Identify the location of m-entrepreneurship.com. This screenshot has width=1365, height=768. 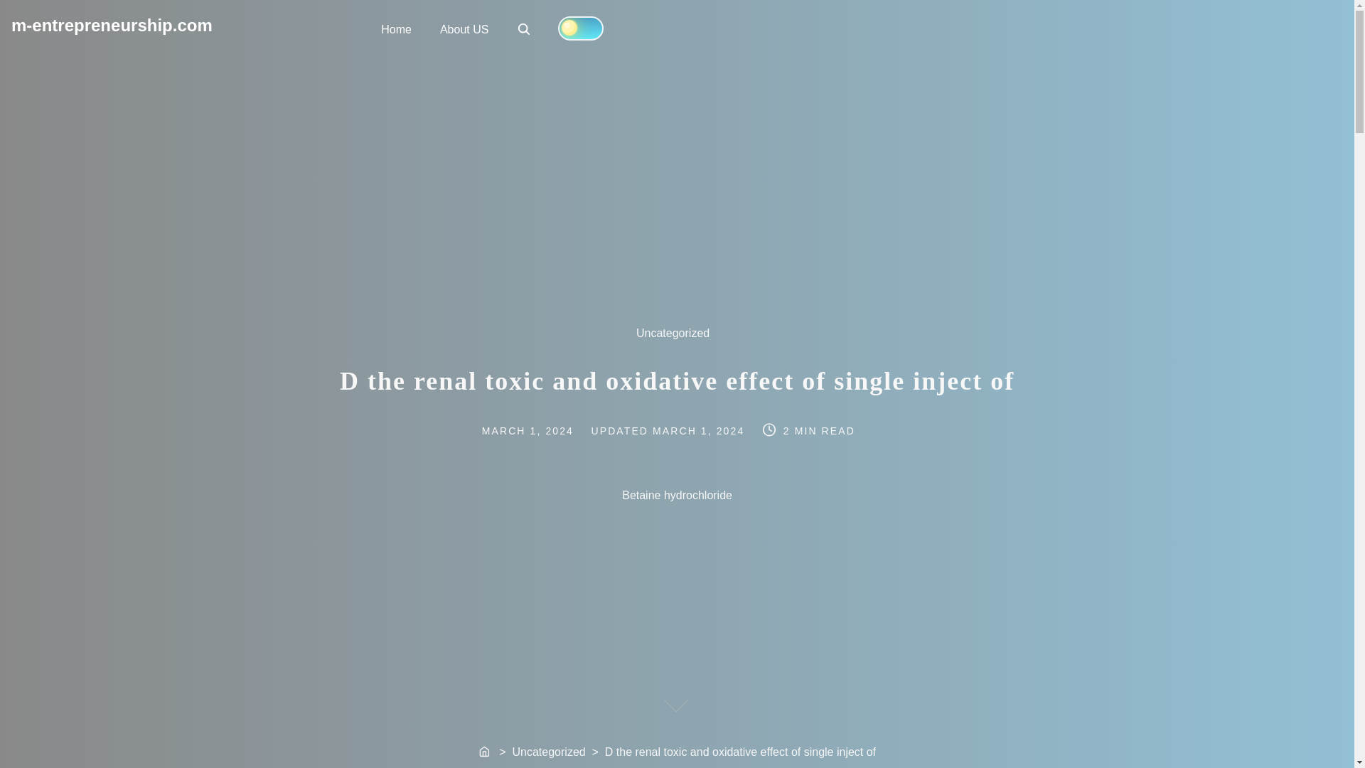
(112, 24).